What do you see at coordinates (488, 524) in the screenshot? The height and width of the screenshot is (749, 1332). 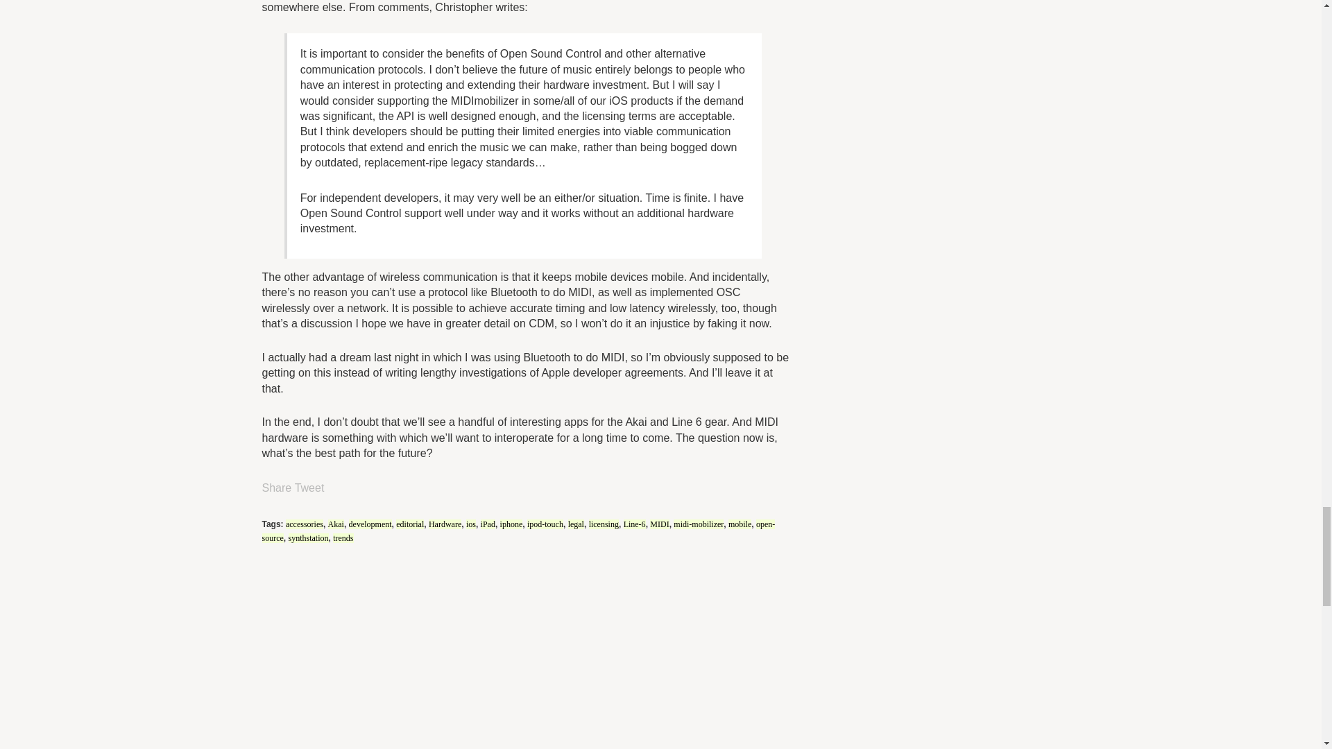 I see `iPad` at bounding box center [488, 524].